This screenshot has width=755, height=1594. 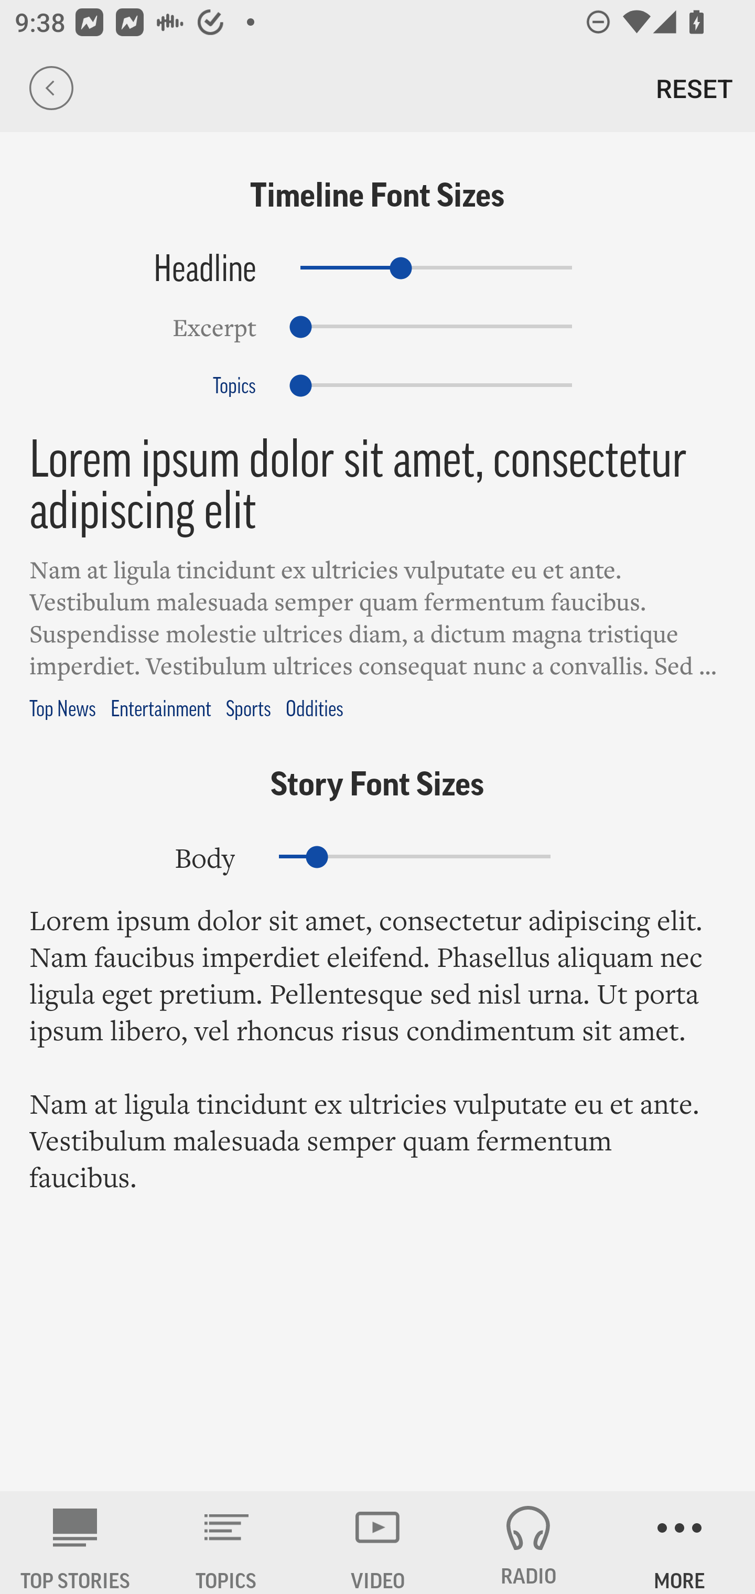 What do you see at coordinates (528, 1543) in the screenshot?
I see `RADIO` at bounding box center [528, 1543].